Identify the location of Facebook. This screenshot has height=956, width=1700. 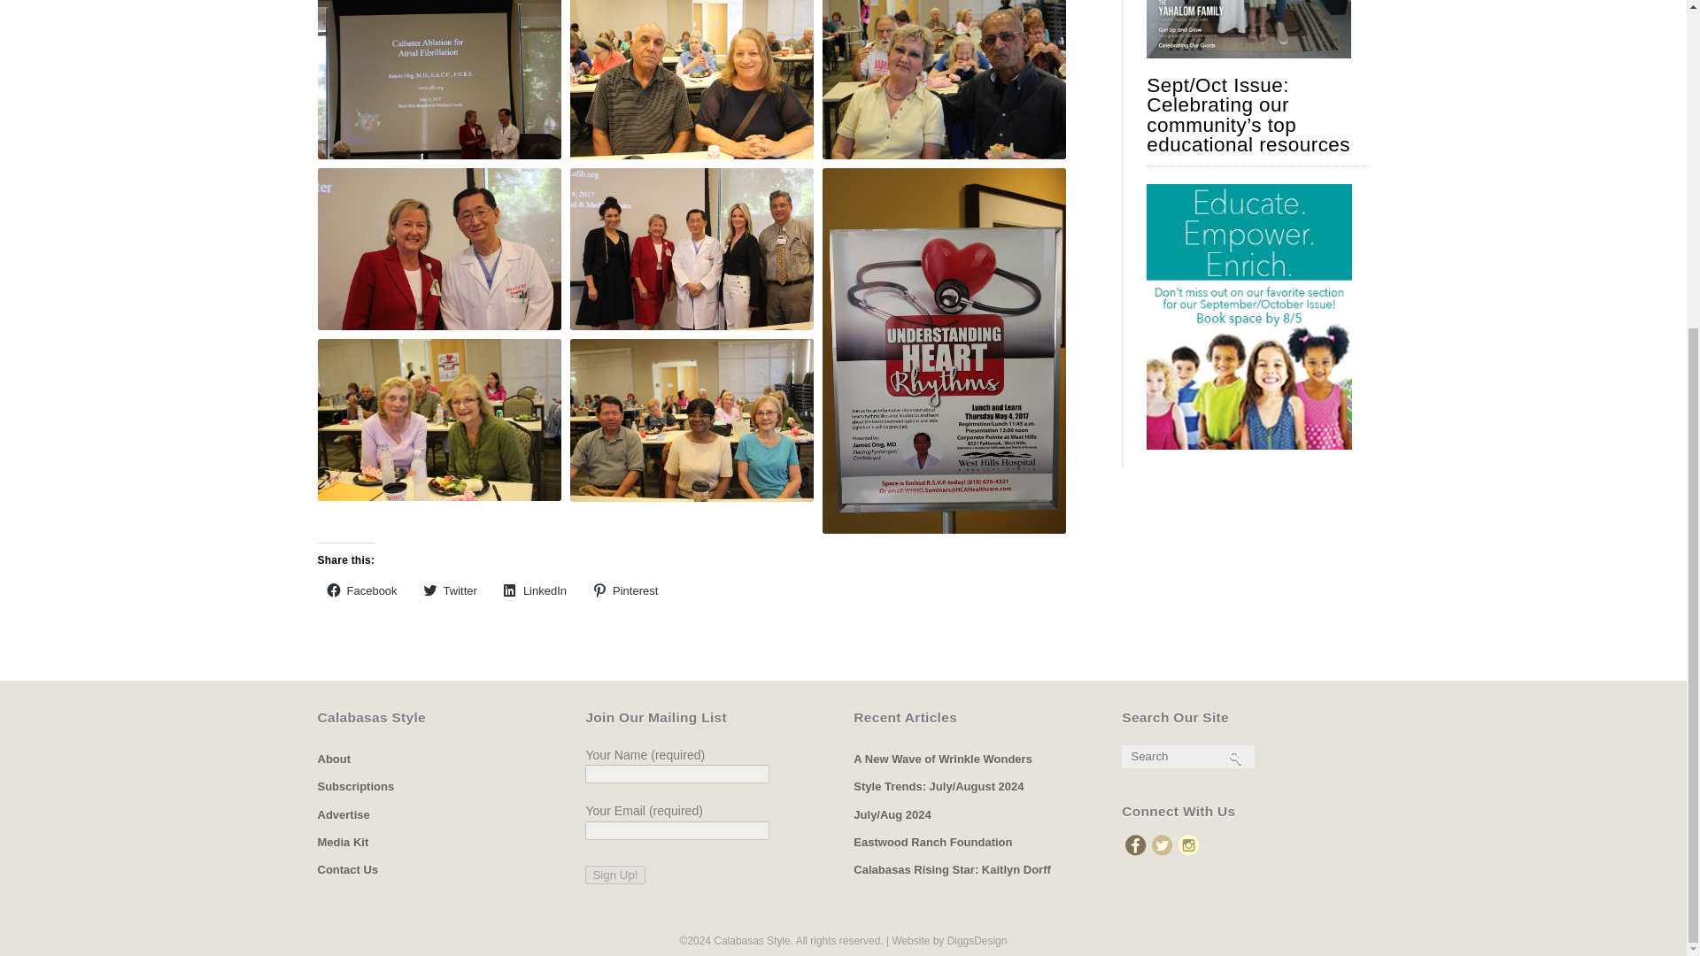
(361, 590).